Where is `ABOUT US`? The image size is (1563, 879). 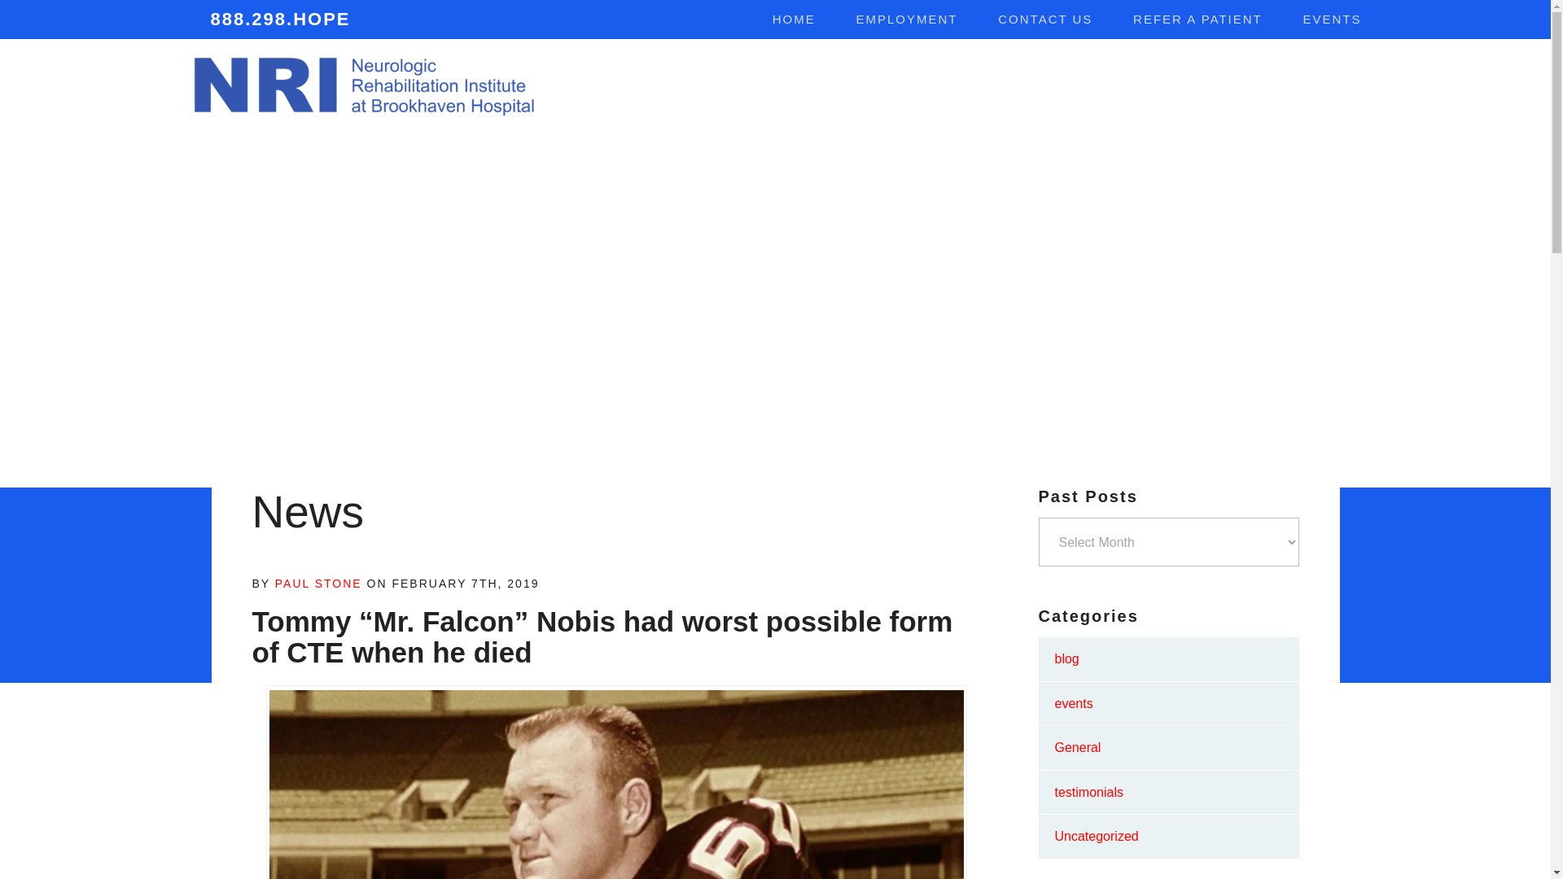
ABOUT US is located at coordinates (702, 86).